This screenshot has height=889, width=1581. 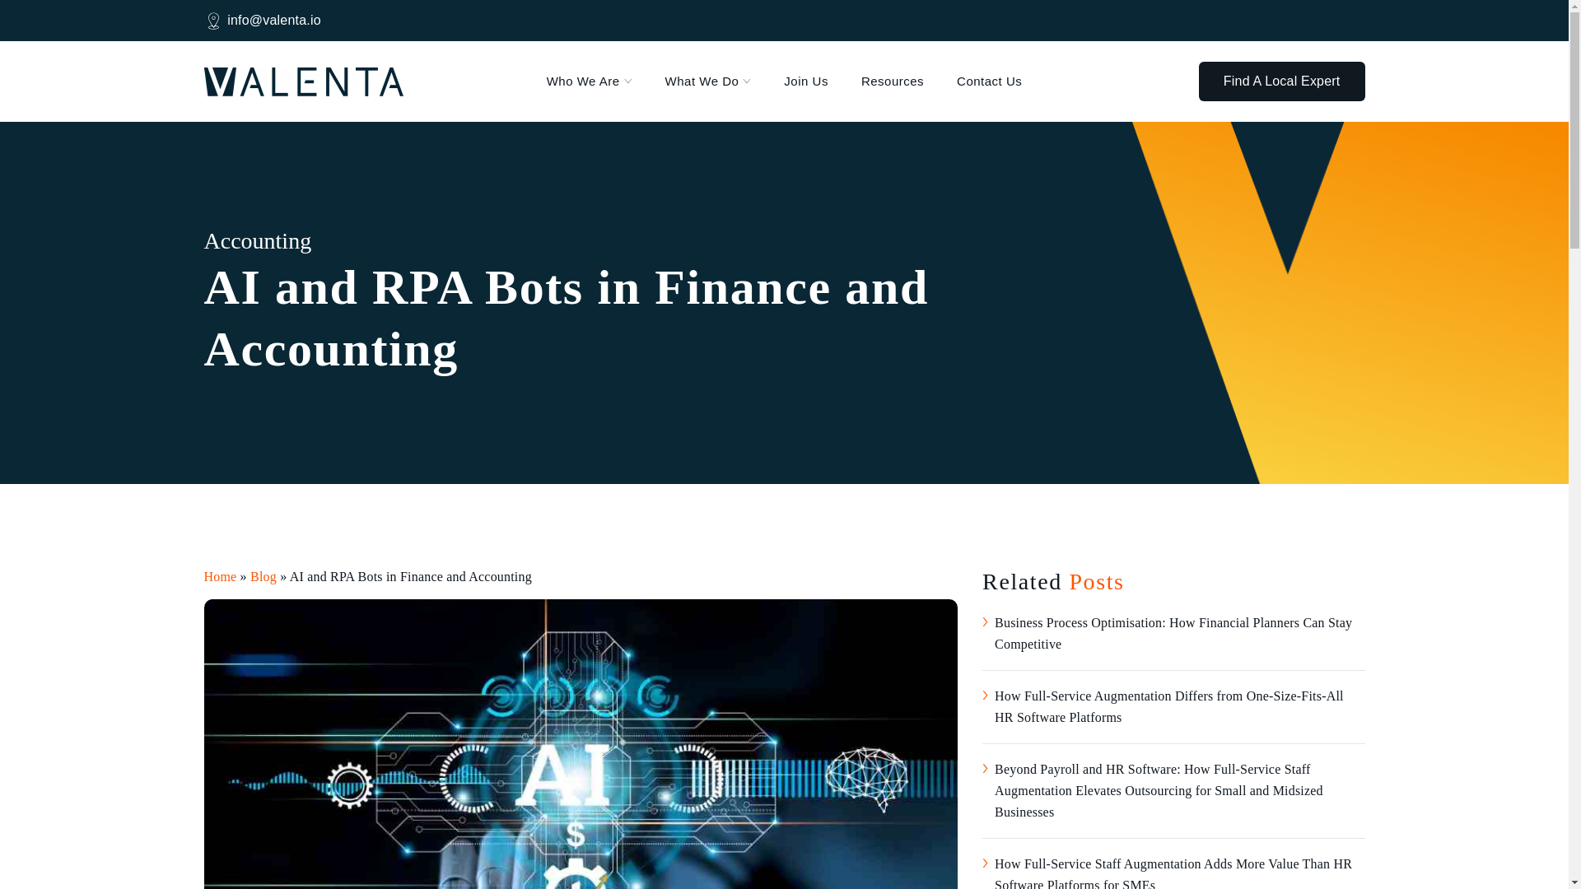 I want to click on Who We Are, so click(x=590, y=81).